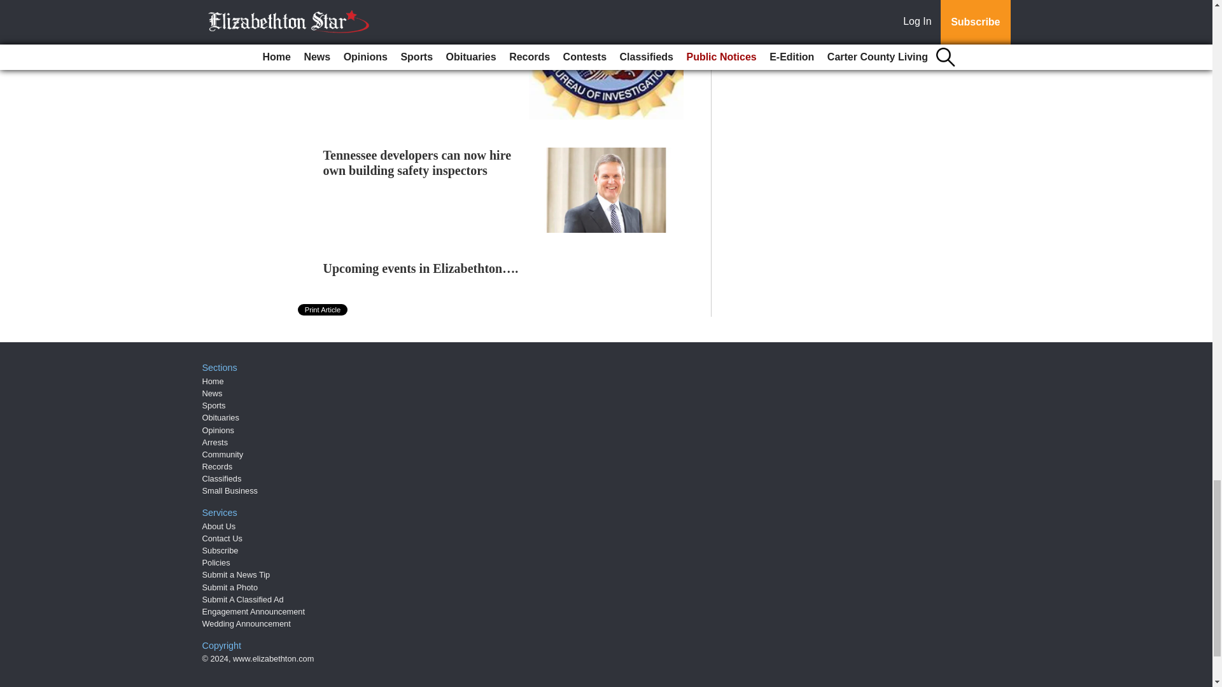  Describe the element at coordinates (323, 309) in the screenshot. I see `Print Article` at that location.